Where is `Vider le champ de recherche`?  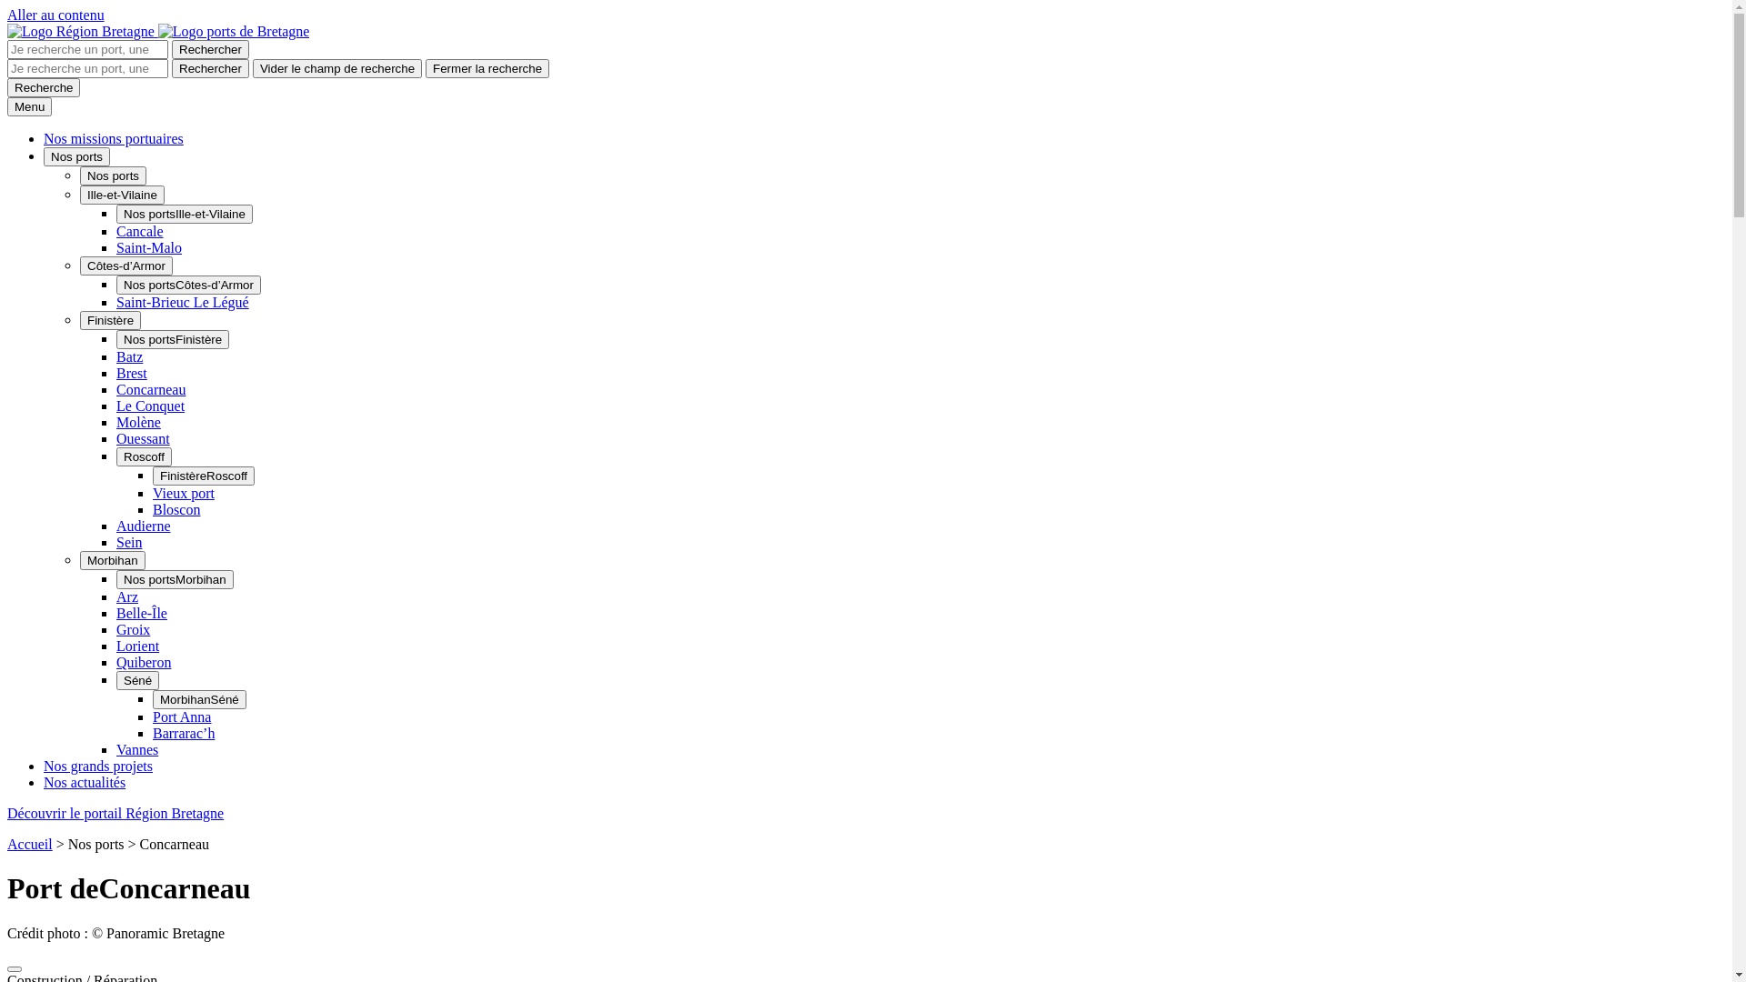
Vider le champ de recherche is located at coordinates (337, 69).